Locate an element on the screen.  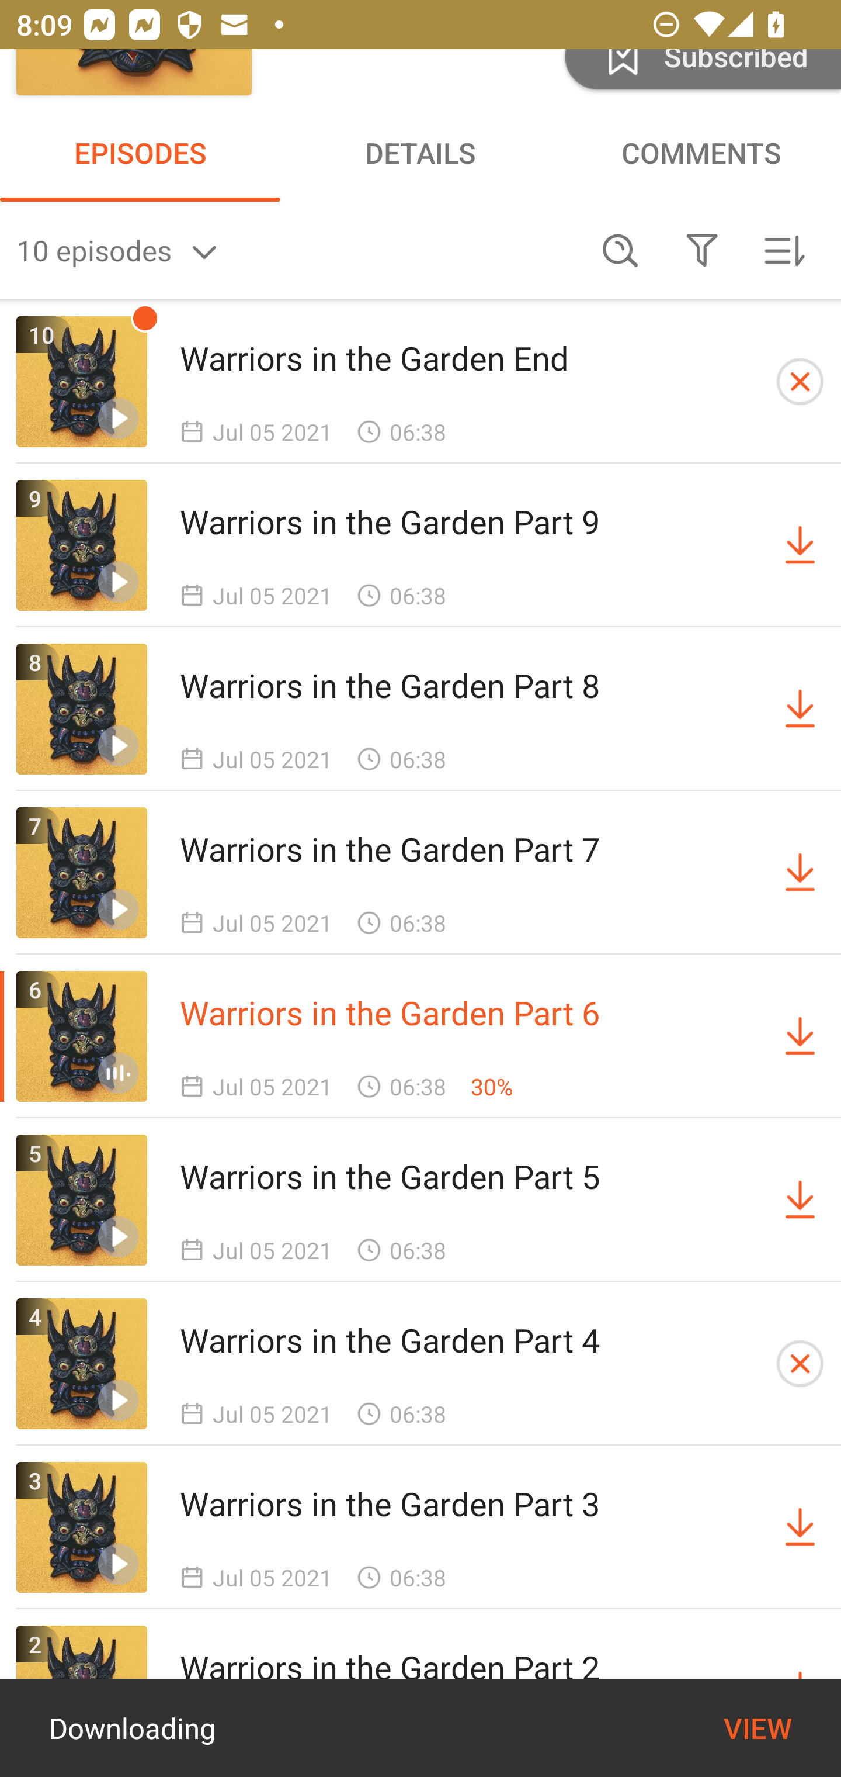
 is located at coordinates (701, 250).